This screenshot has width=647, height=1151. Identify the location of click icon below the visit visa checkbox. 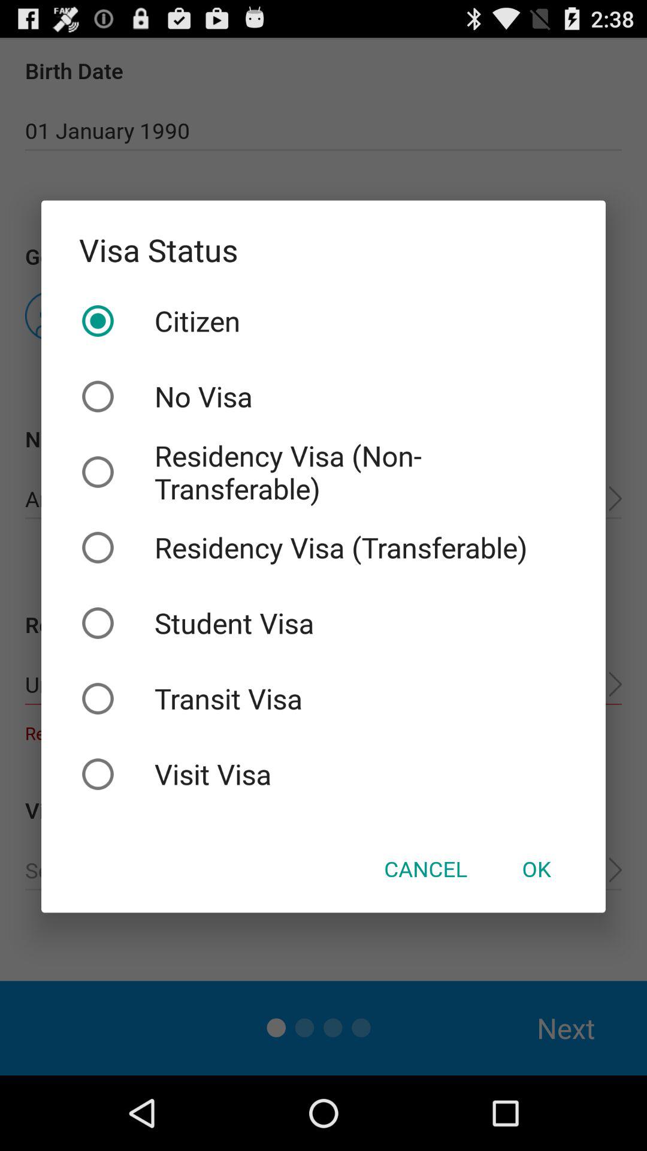
(536, 869).